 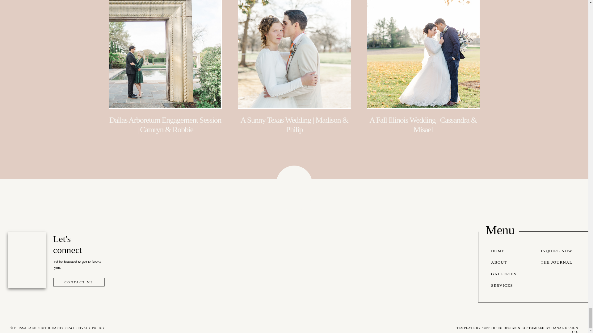 What do you see at coordinates (508, 263) in the screenshot?
I see `ABOUT` at bounding box center [508, 263].